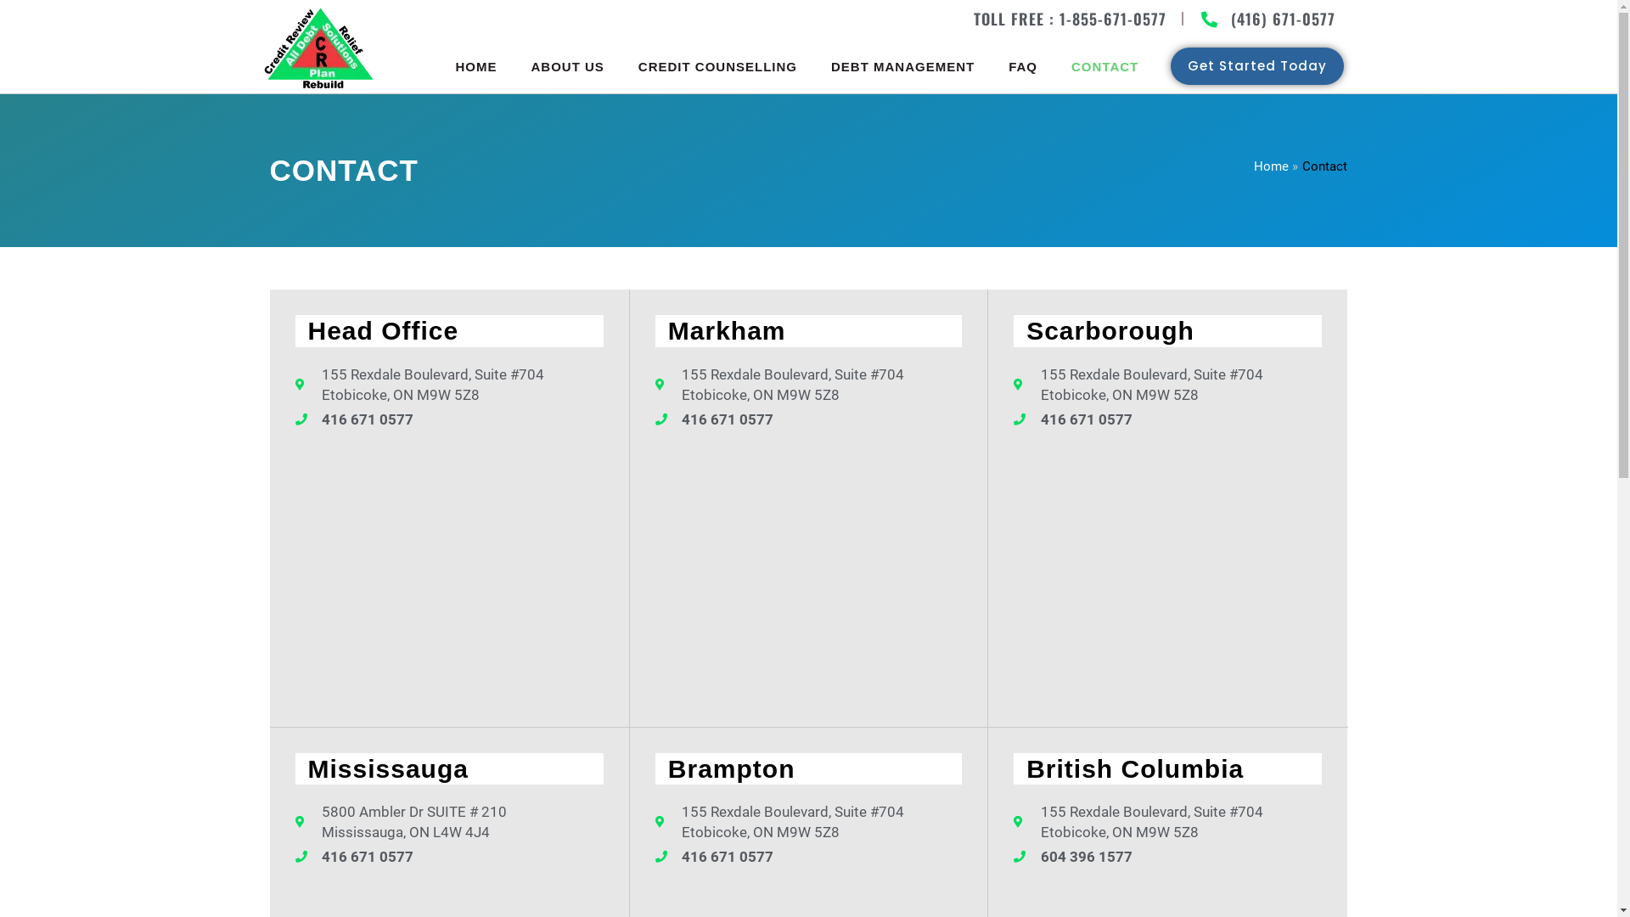 The width and height of the screenshot is (1630, 917). What do you see at coordinates (1272, 166) in the screenshot?
I see `Home` at bounding box center [1272, 166].